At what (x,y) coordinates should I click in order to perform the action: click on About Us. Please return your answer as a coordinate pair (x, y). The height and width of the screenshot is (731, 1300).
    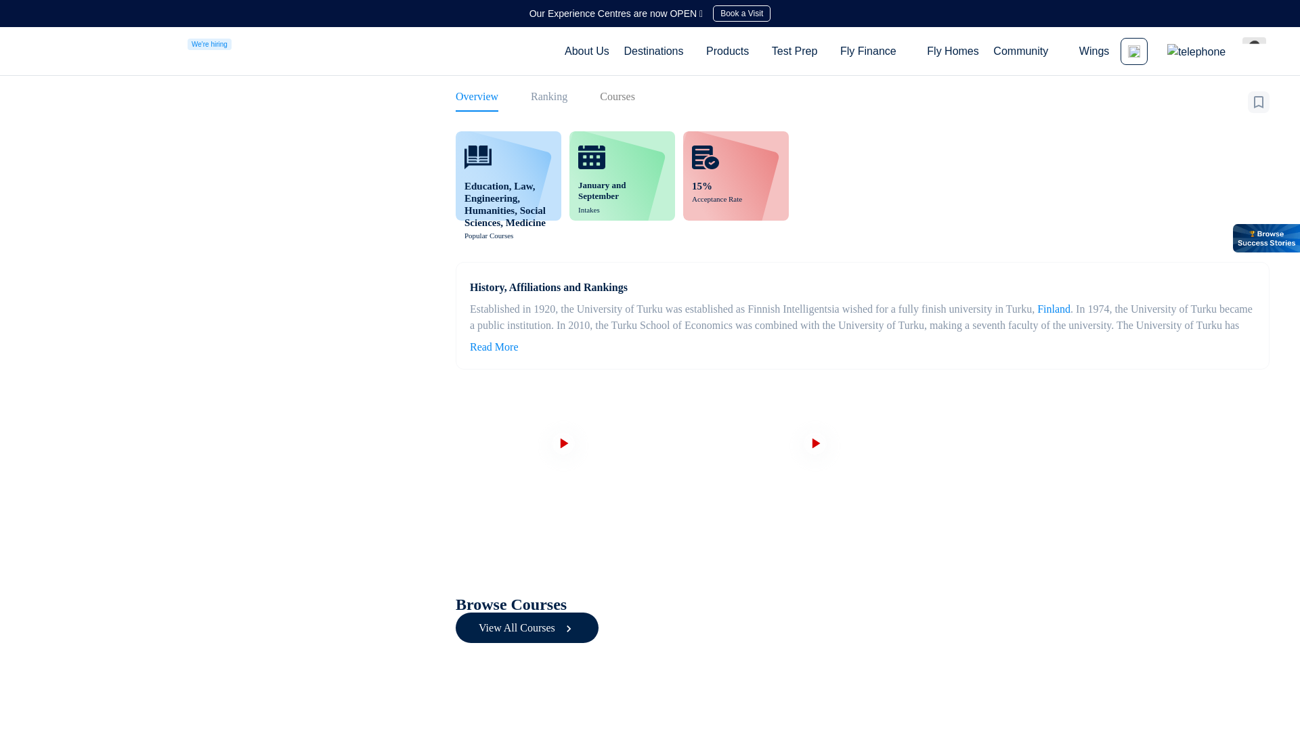
    Looking at the image, I should click on (586, 51).